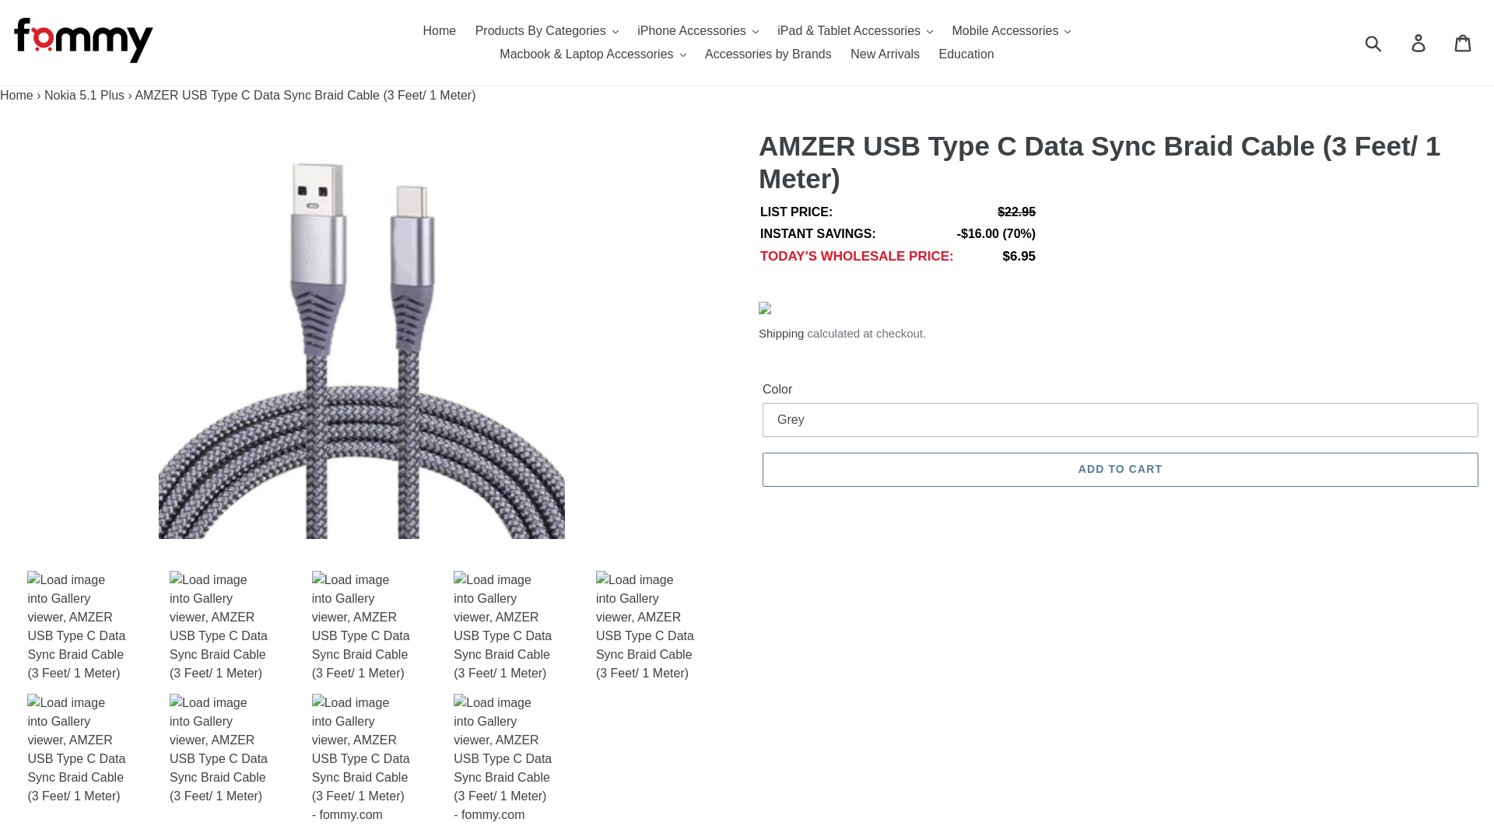 This screenshot has height=840, width=1494. Describe the element at coordinates (440, 31) in the screenshot. I see `Home` at that location.